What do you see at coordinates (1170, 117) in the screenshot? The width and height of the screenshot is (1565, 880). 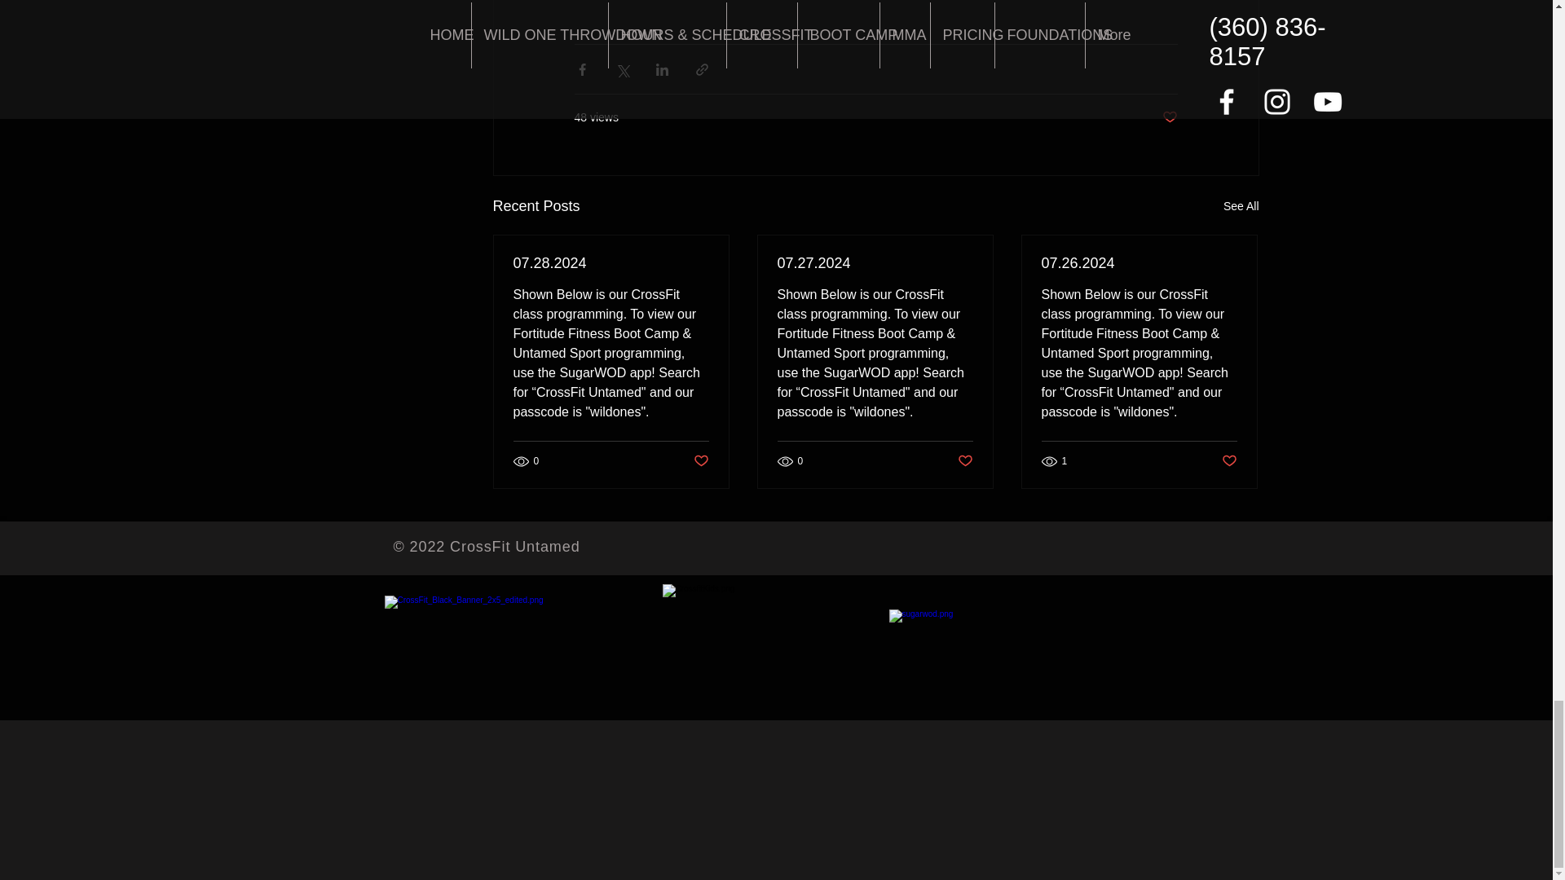 I see `Post not marked as liked` at bounding box center [1170, 117].